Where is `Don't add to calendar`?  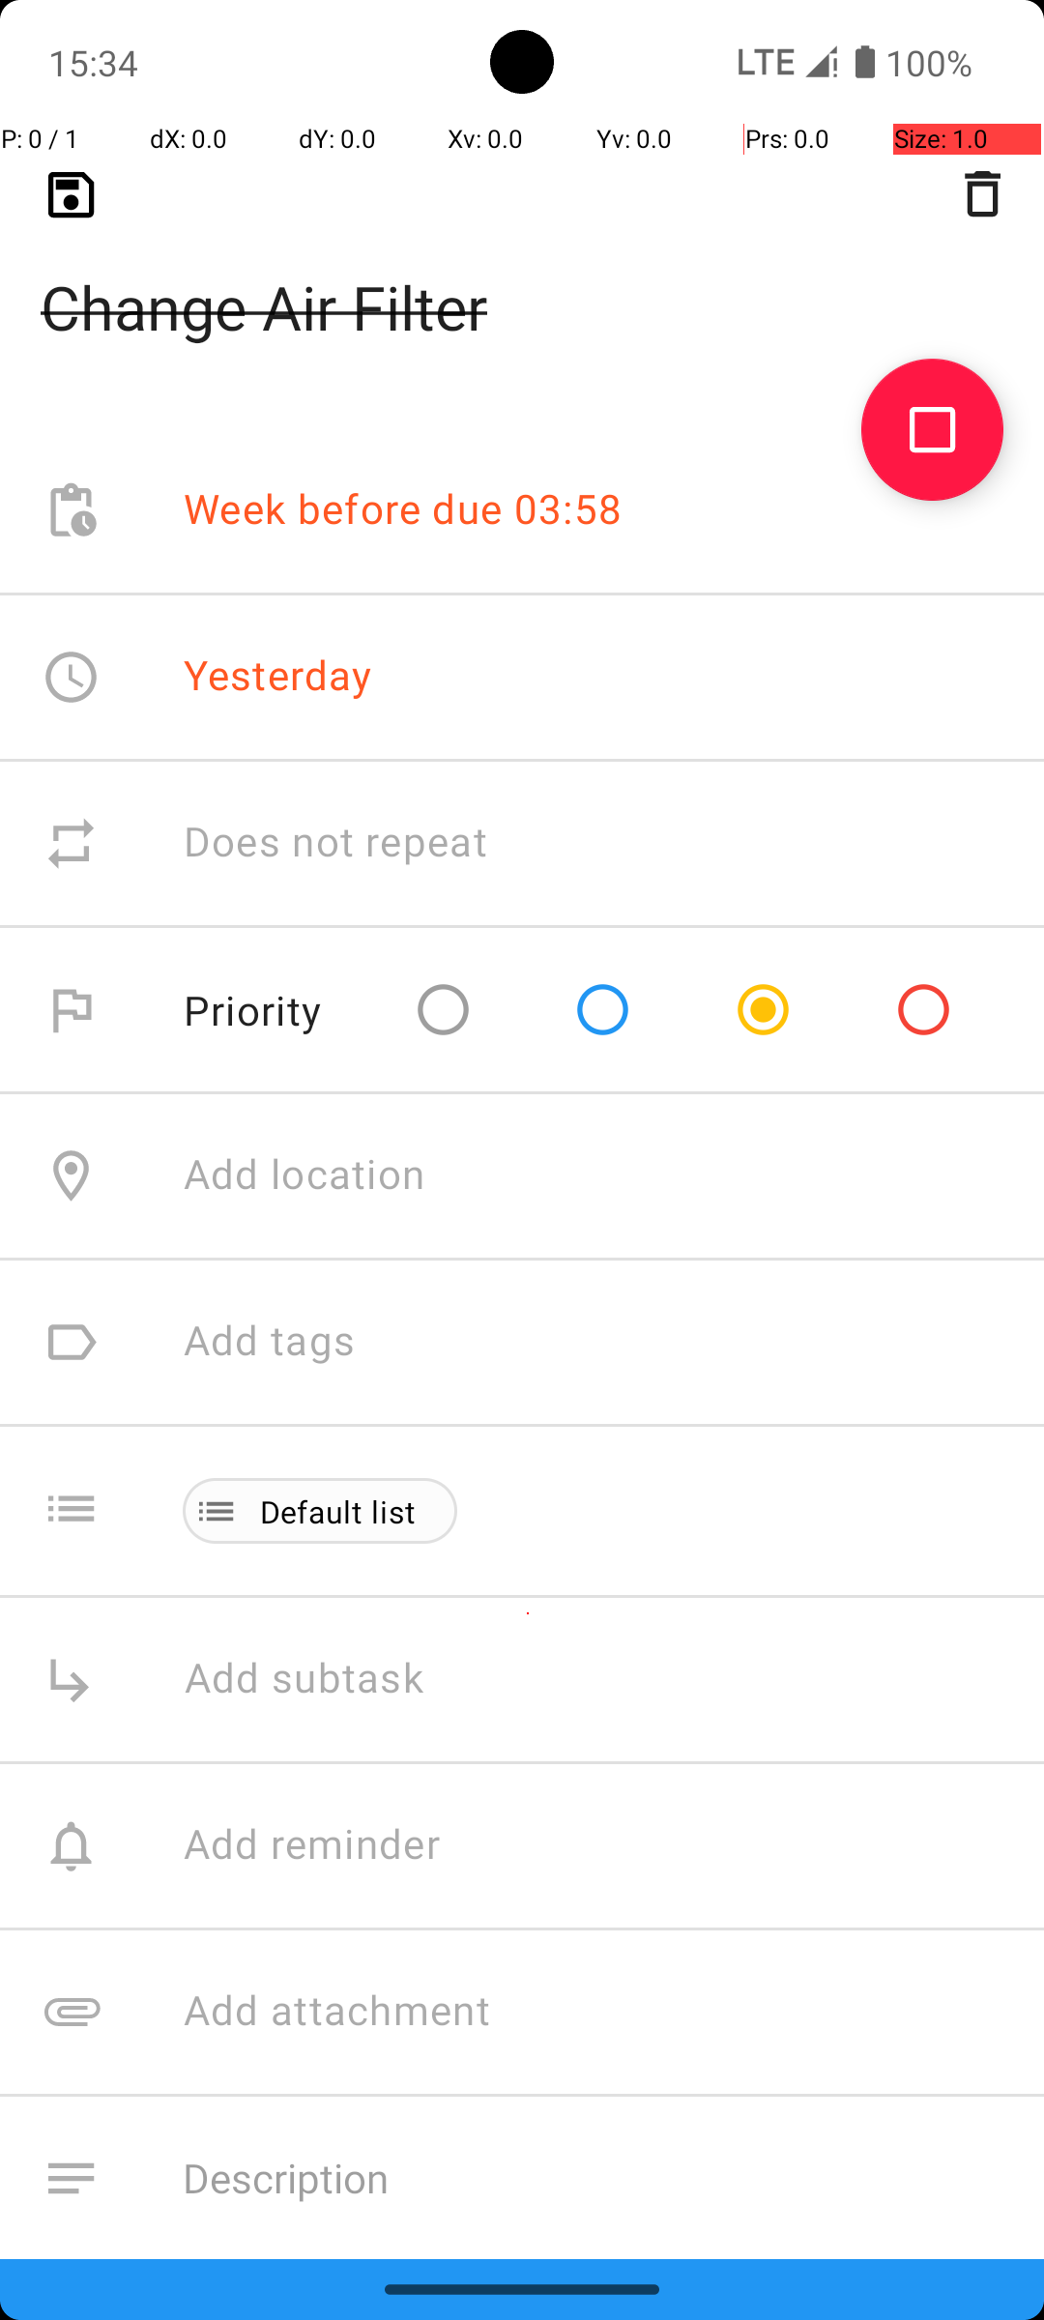
Don't add to calendar is located at coordinates (387, 2345).